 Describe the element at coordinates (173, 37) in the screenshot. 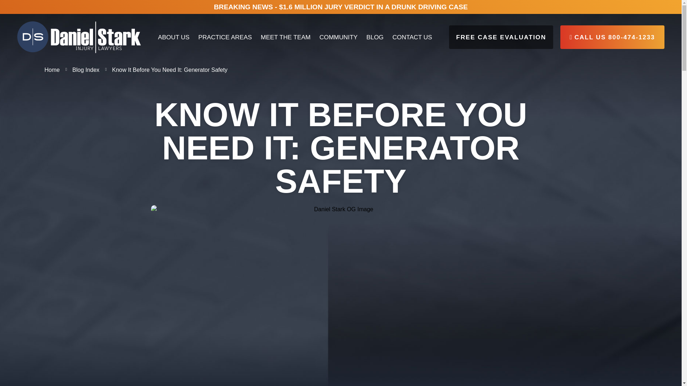

I see `ABOUT US` at that location.